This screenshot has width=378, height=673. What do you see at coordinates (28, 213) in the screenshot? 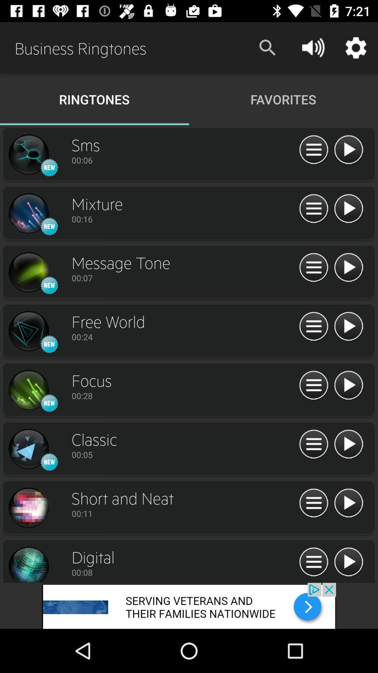
I see `new icon next to mixture` at bounding box center [28, 213].